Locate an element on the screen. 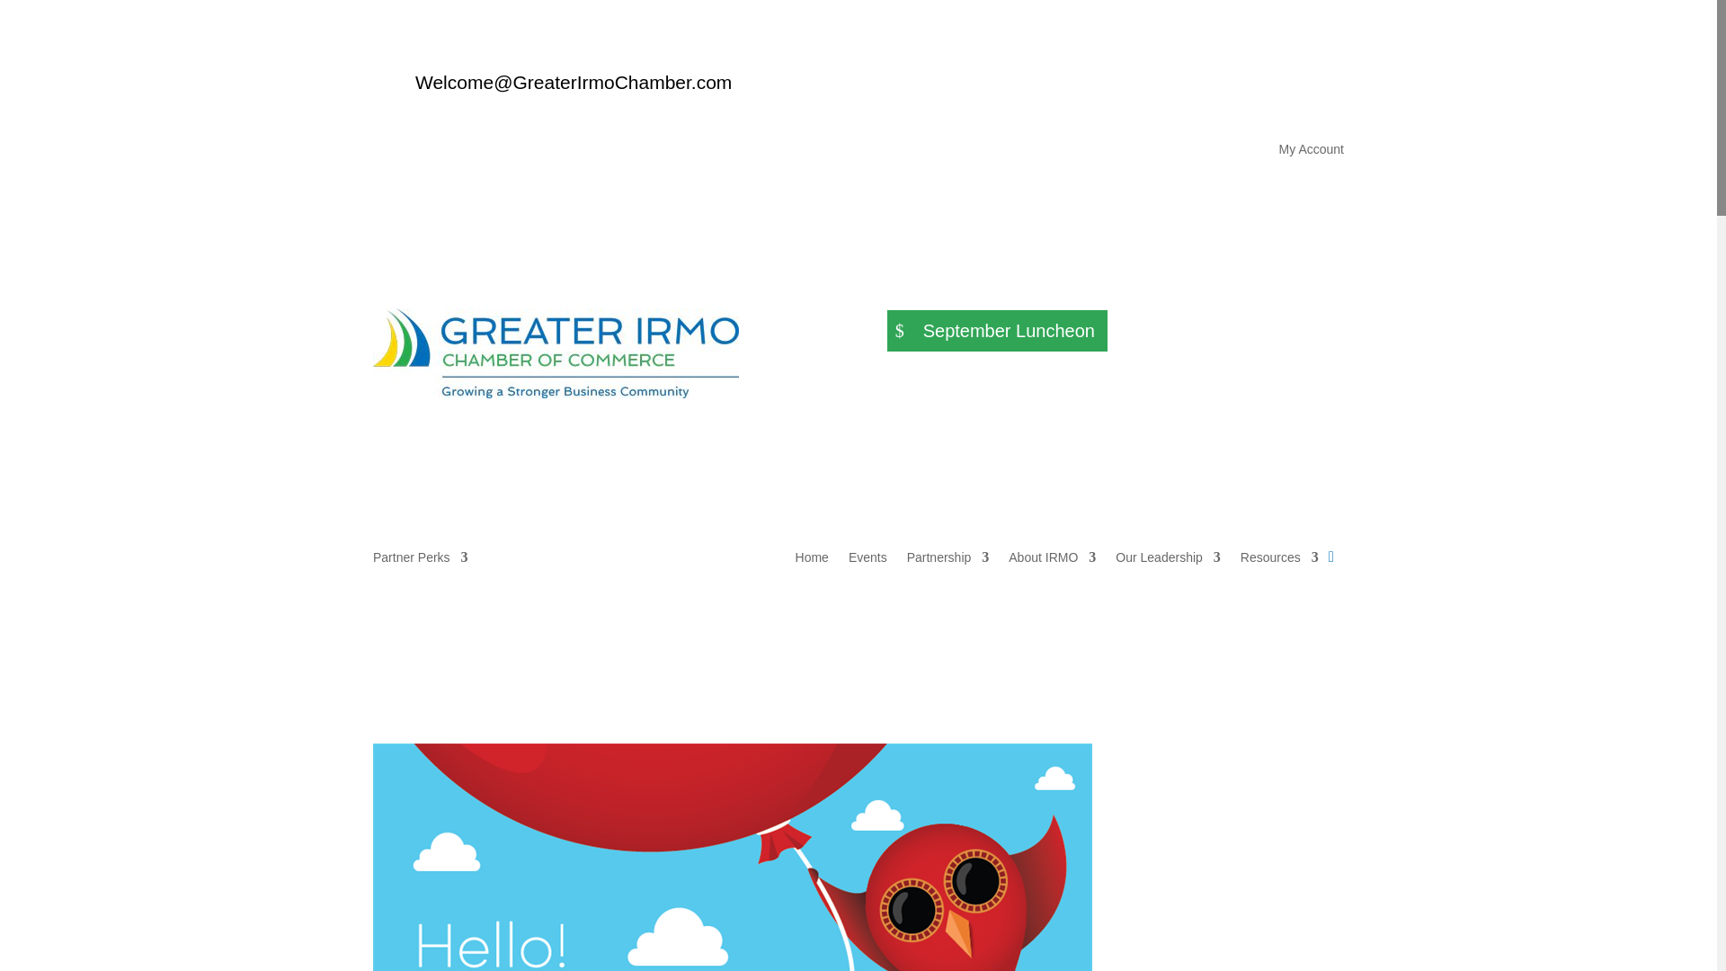  September Luncheon is located at coordinates (997, 331).